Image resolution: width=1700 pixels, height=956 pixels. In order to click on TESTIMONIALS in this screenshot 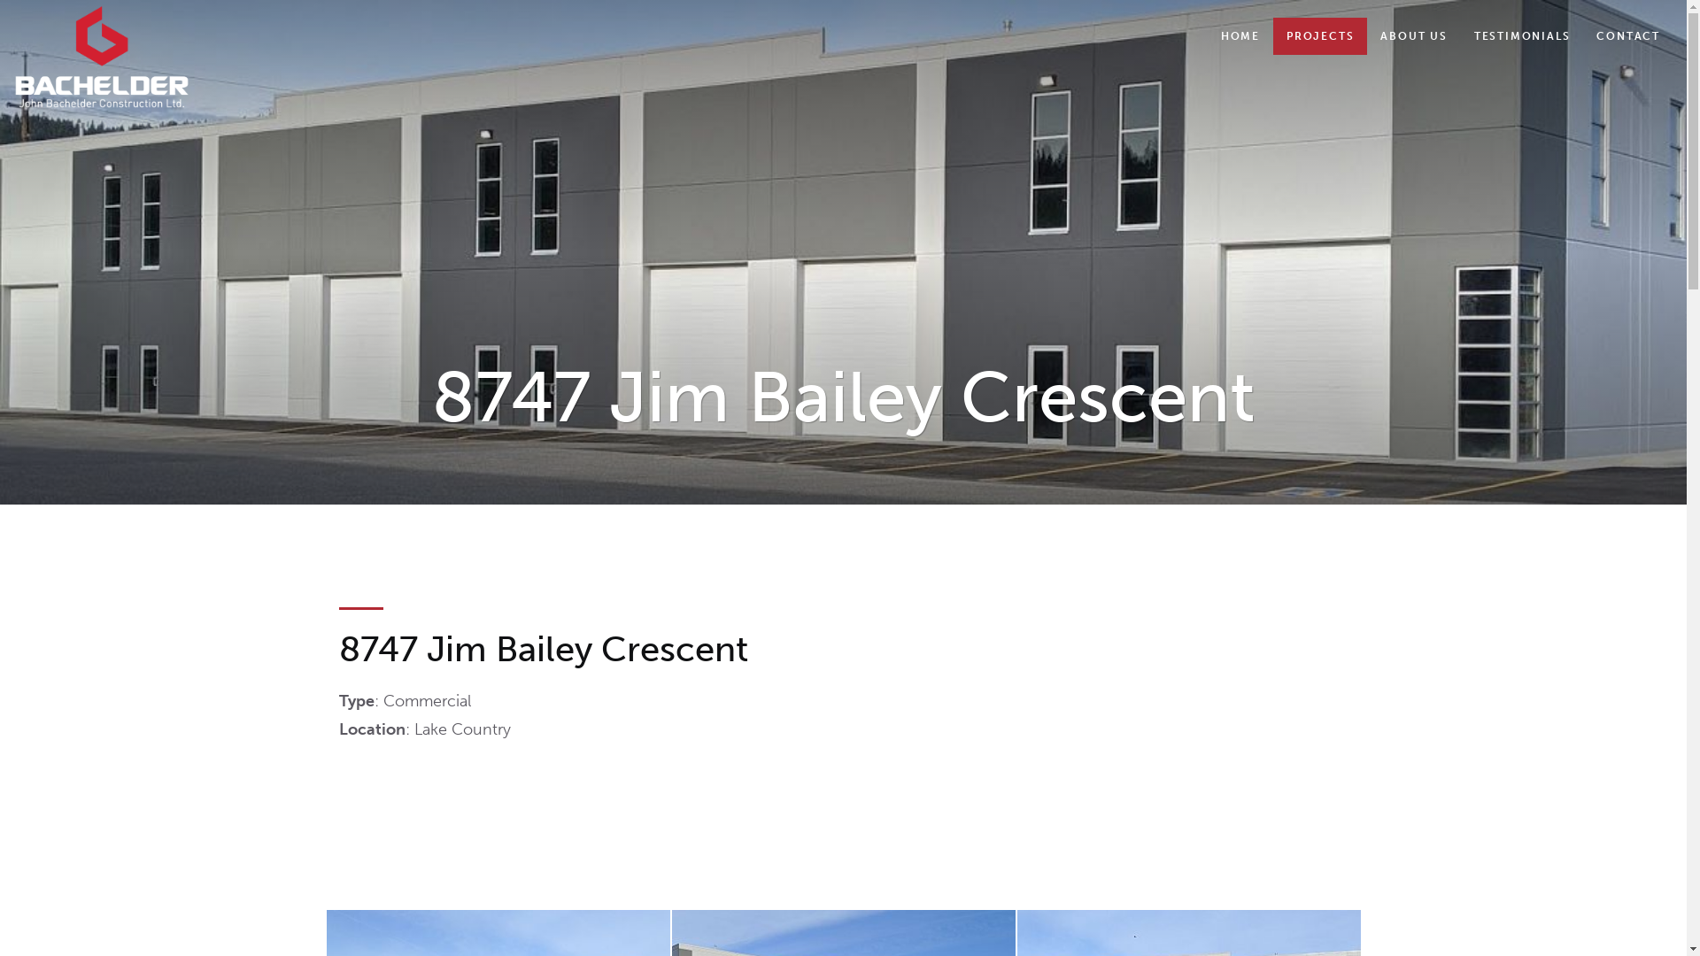, I will do `click(1523, 36)`.